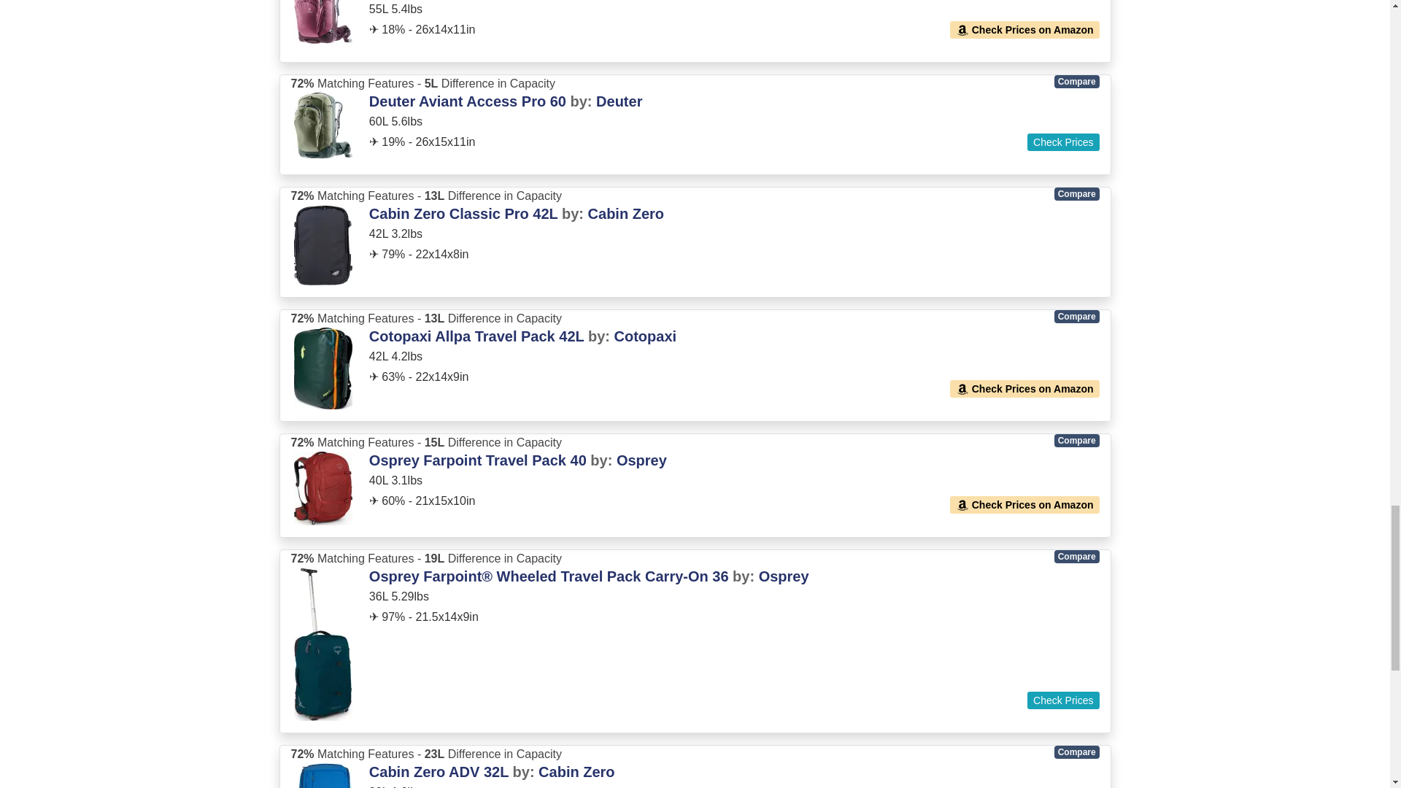  I want to click on Check Prices on Amazon, so click(1024, 29).